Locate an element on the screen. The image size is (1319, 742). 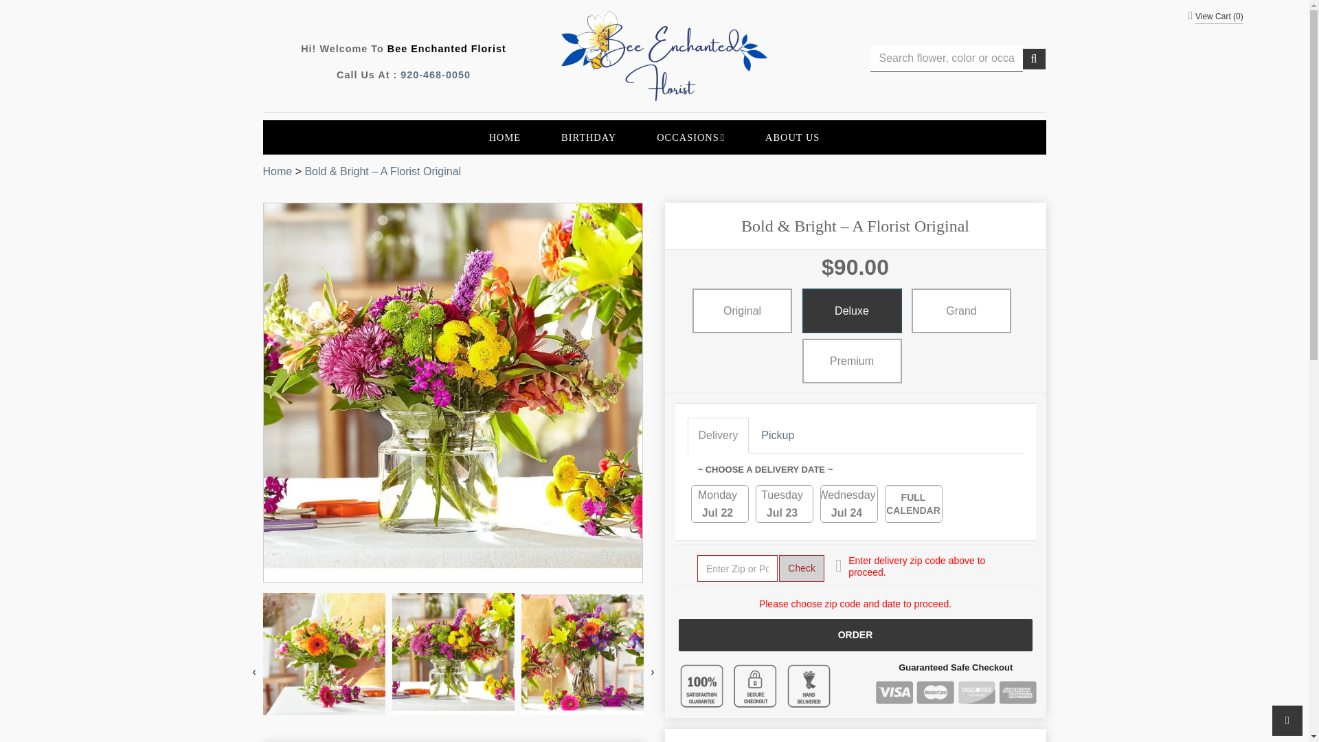
Home is located at coordinates (848, 504).